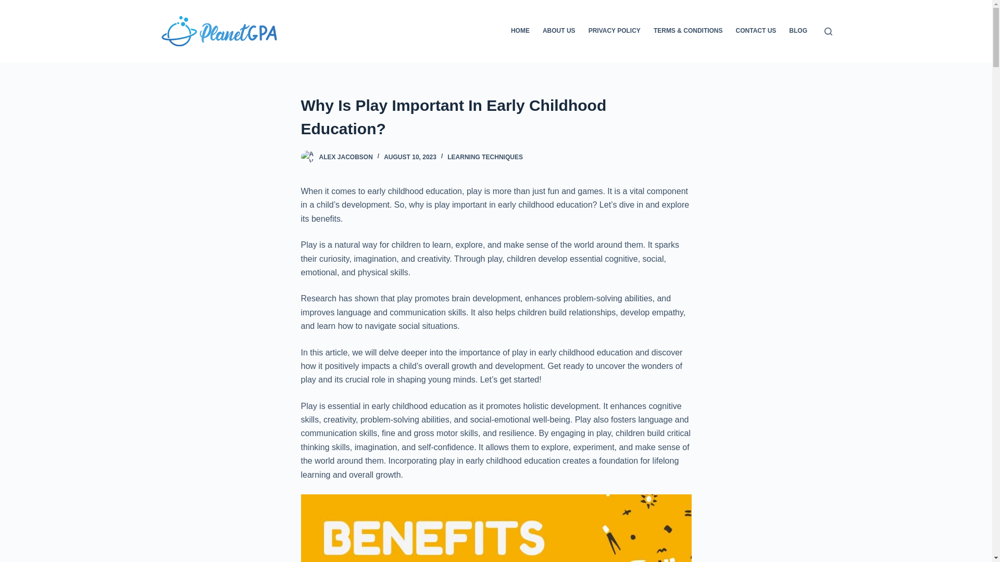 This screenshot has width=1000, height=562. What do you see at coordinates (345, 157) in the screenshot?
I see `Posts by Alex Jacobson` at bounding box center [345, 157].